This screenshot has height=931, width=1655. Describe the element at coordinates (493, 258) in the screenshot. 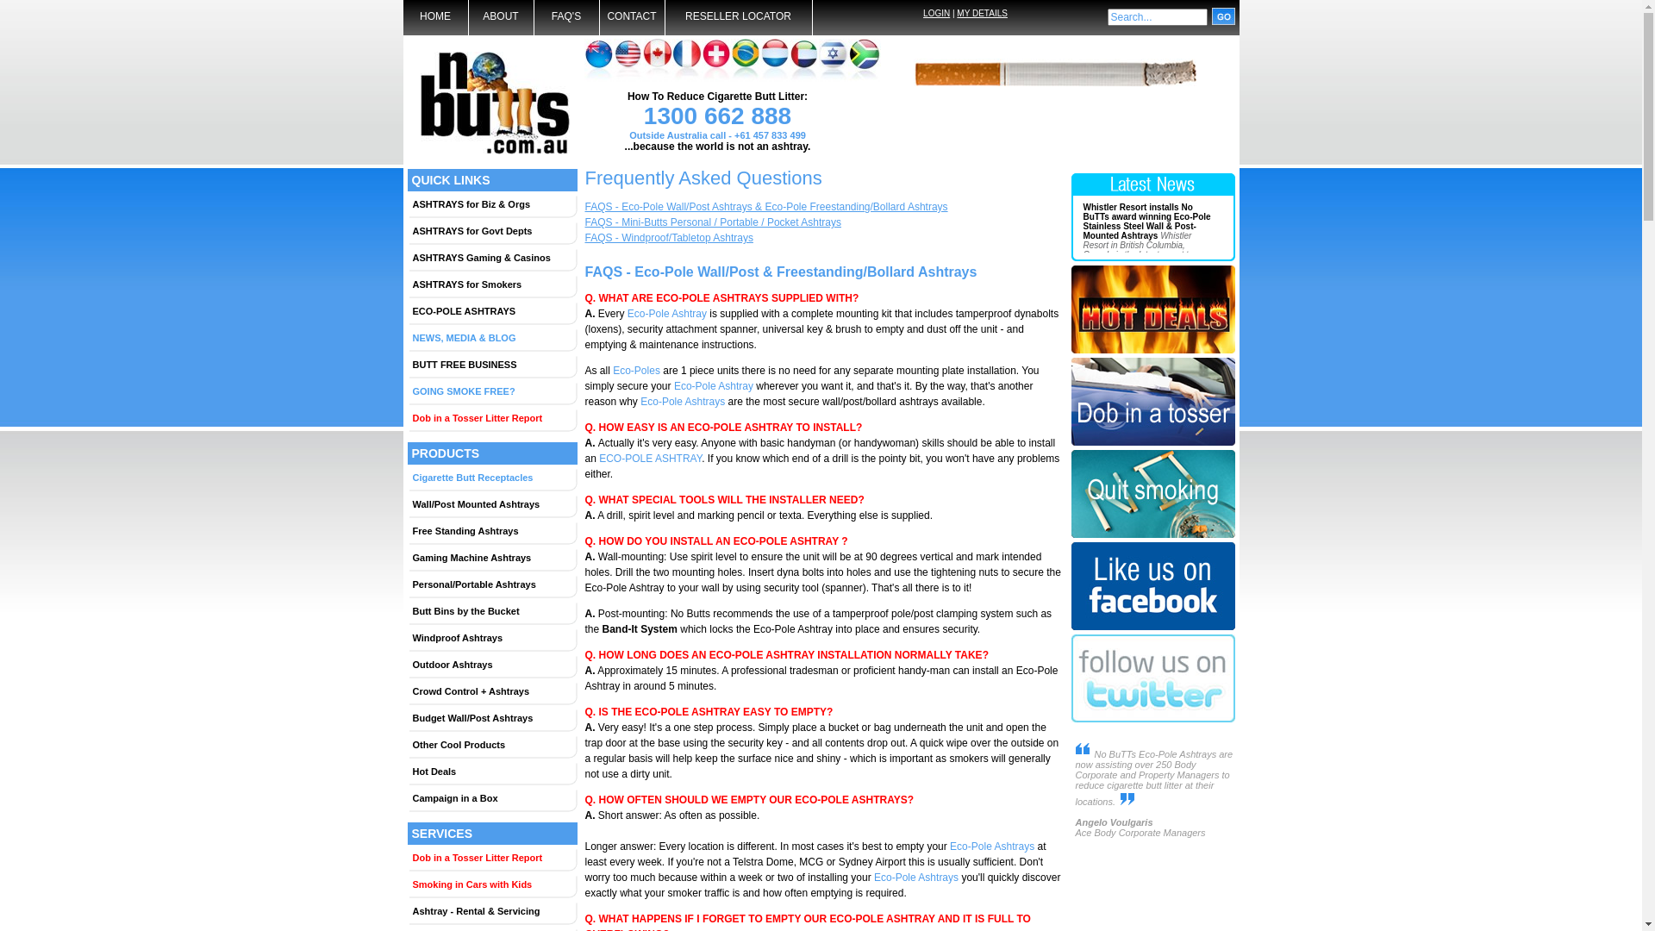

I see `ASHTRAYS Gaming & Casinos` at that location.